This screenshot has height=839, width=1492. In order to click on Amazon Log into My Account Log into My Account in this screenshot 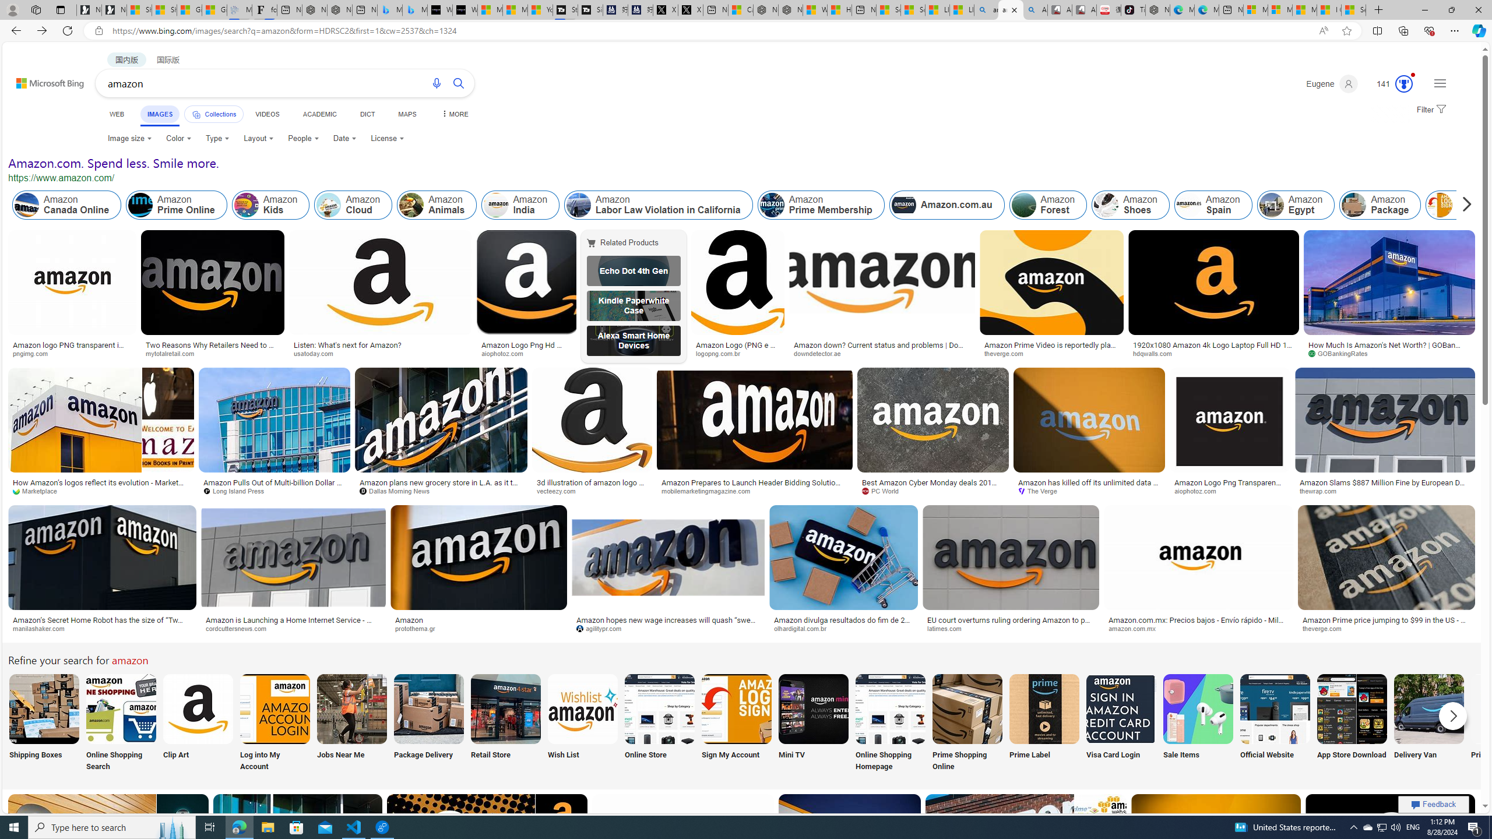, I will do `click(275, 724)`.